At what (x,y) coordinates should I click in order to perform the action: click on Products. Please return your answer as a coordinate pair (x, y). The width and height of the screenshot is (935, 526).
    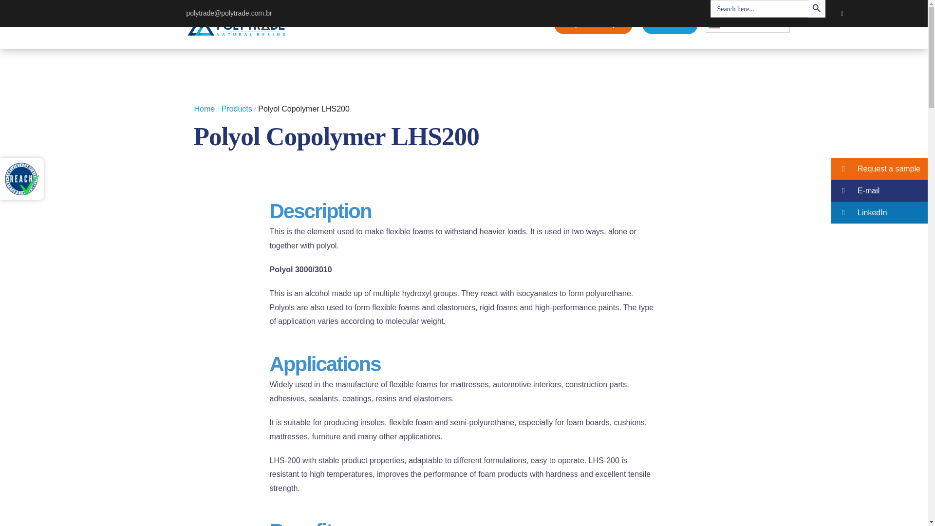
    Looking at the image, I should click on (450, 24).